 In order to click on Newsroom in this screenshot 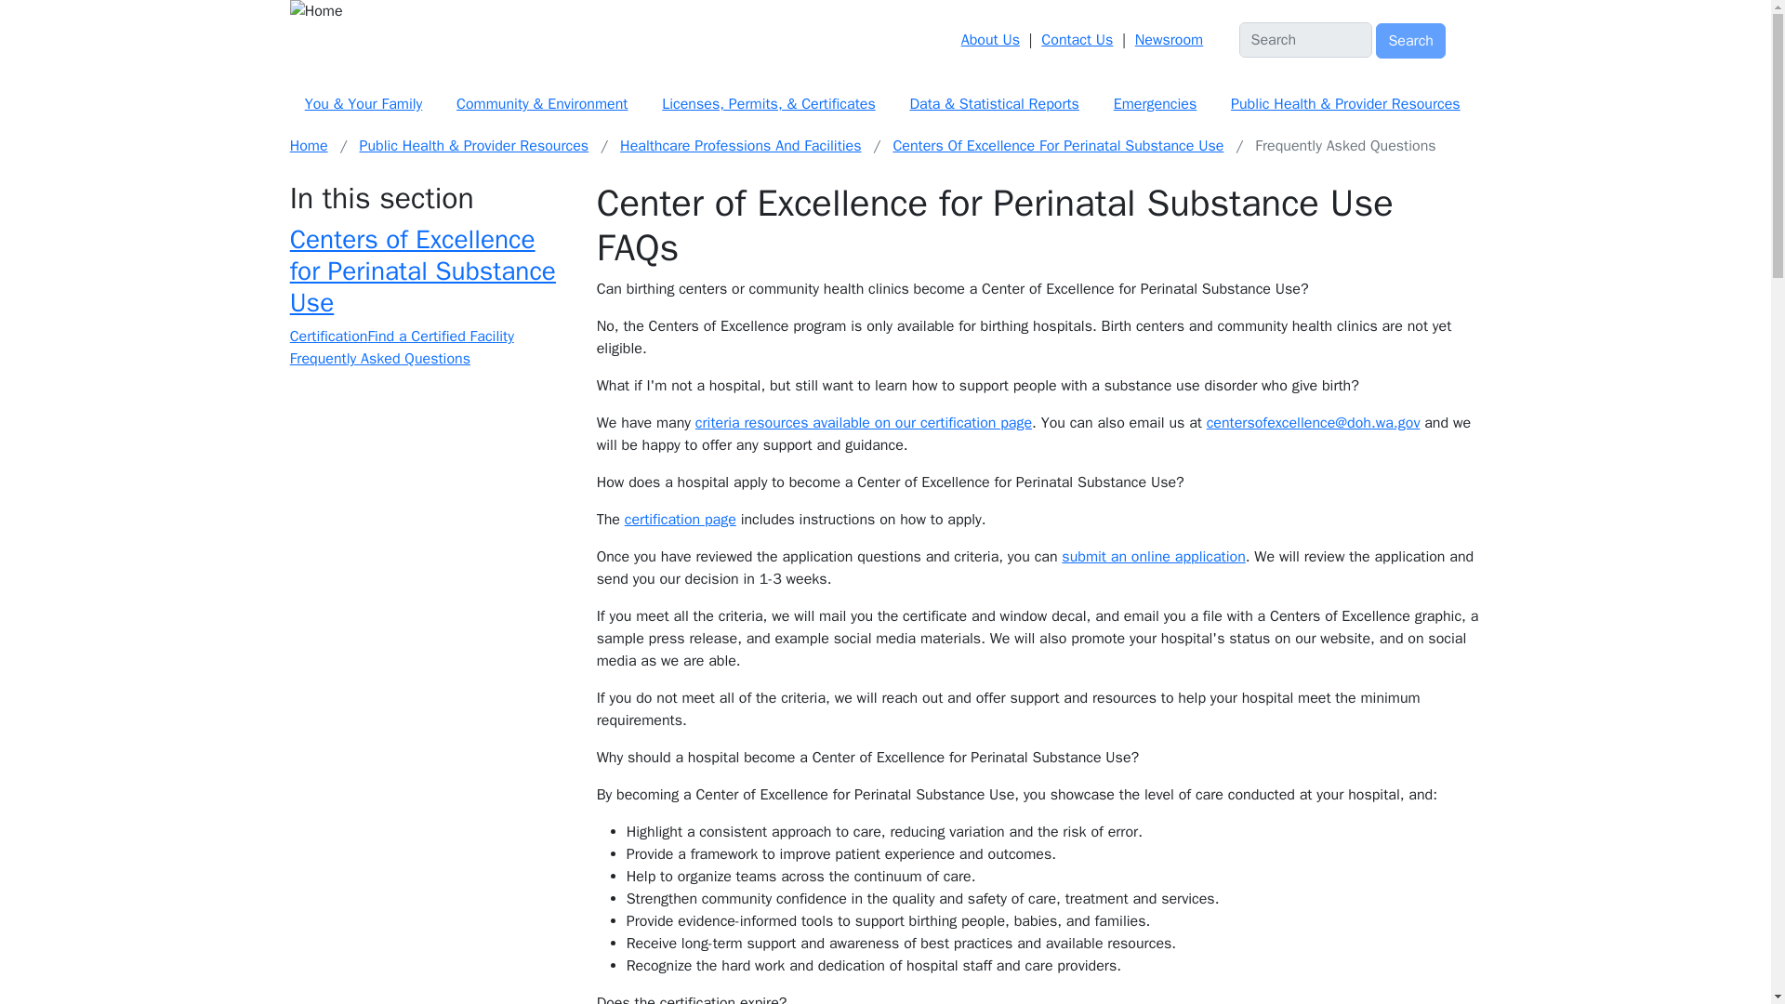, I will do `click(1170, 39)`.